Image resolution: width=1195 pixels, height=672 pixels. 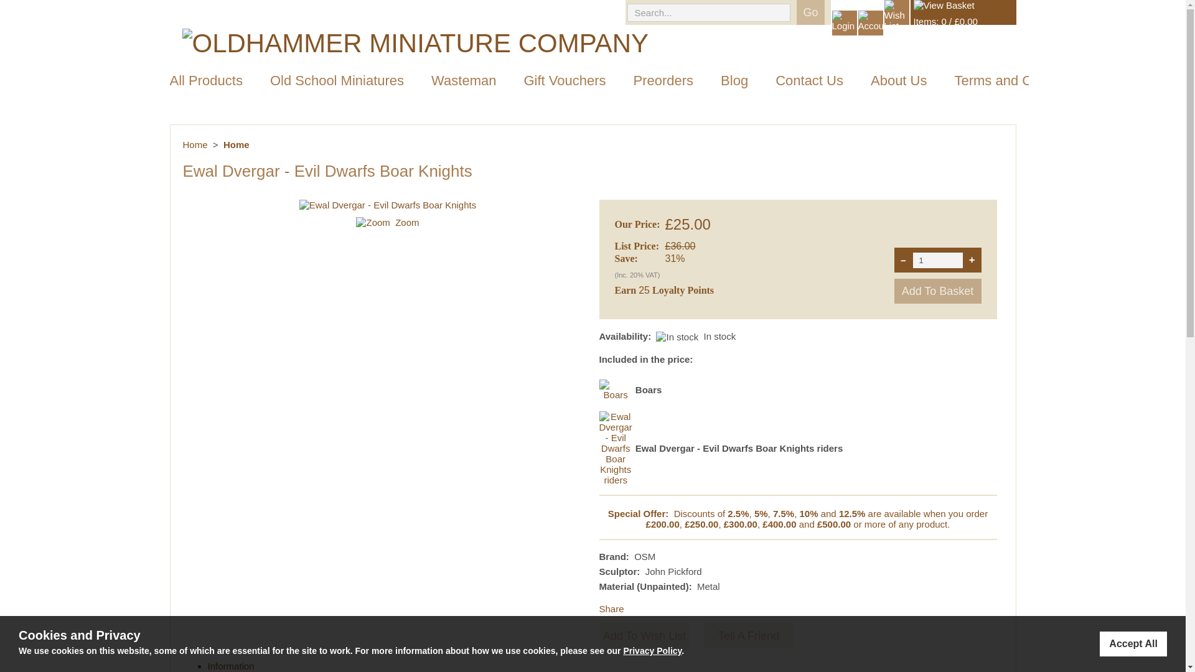 I want to click on Tell A Friend, so click(x=749, y=636).